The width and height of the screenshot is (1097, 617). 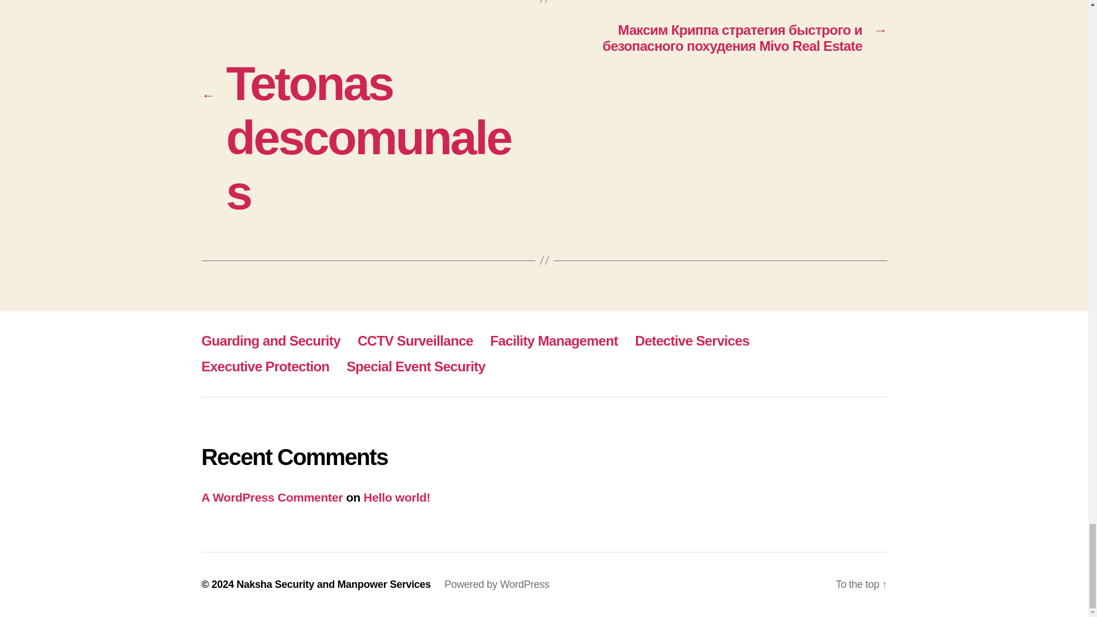 I want to click on Hello world!, so click(x=397, y=497).